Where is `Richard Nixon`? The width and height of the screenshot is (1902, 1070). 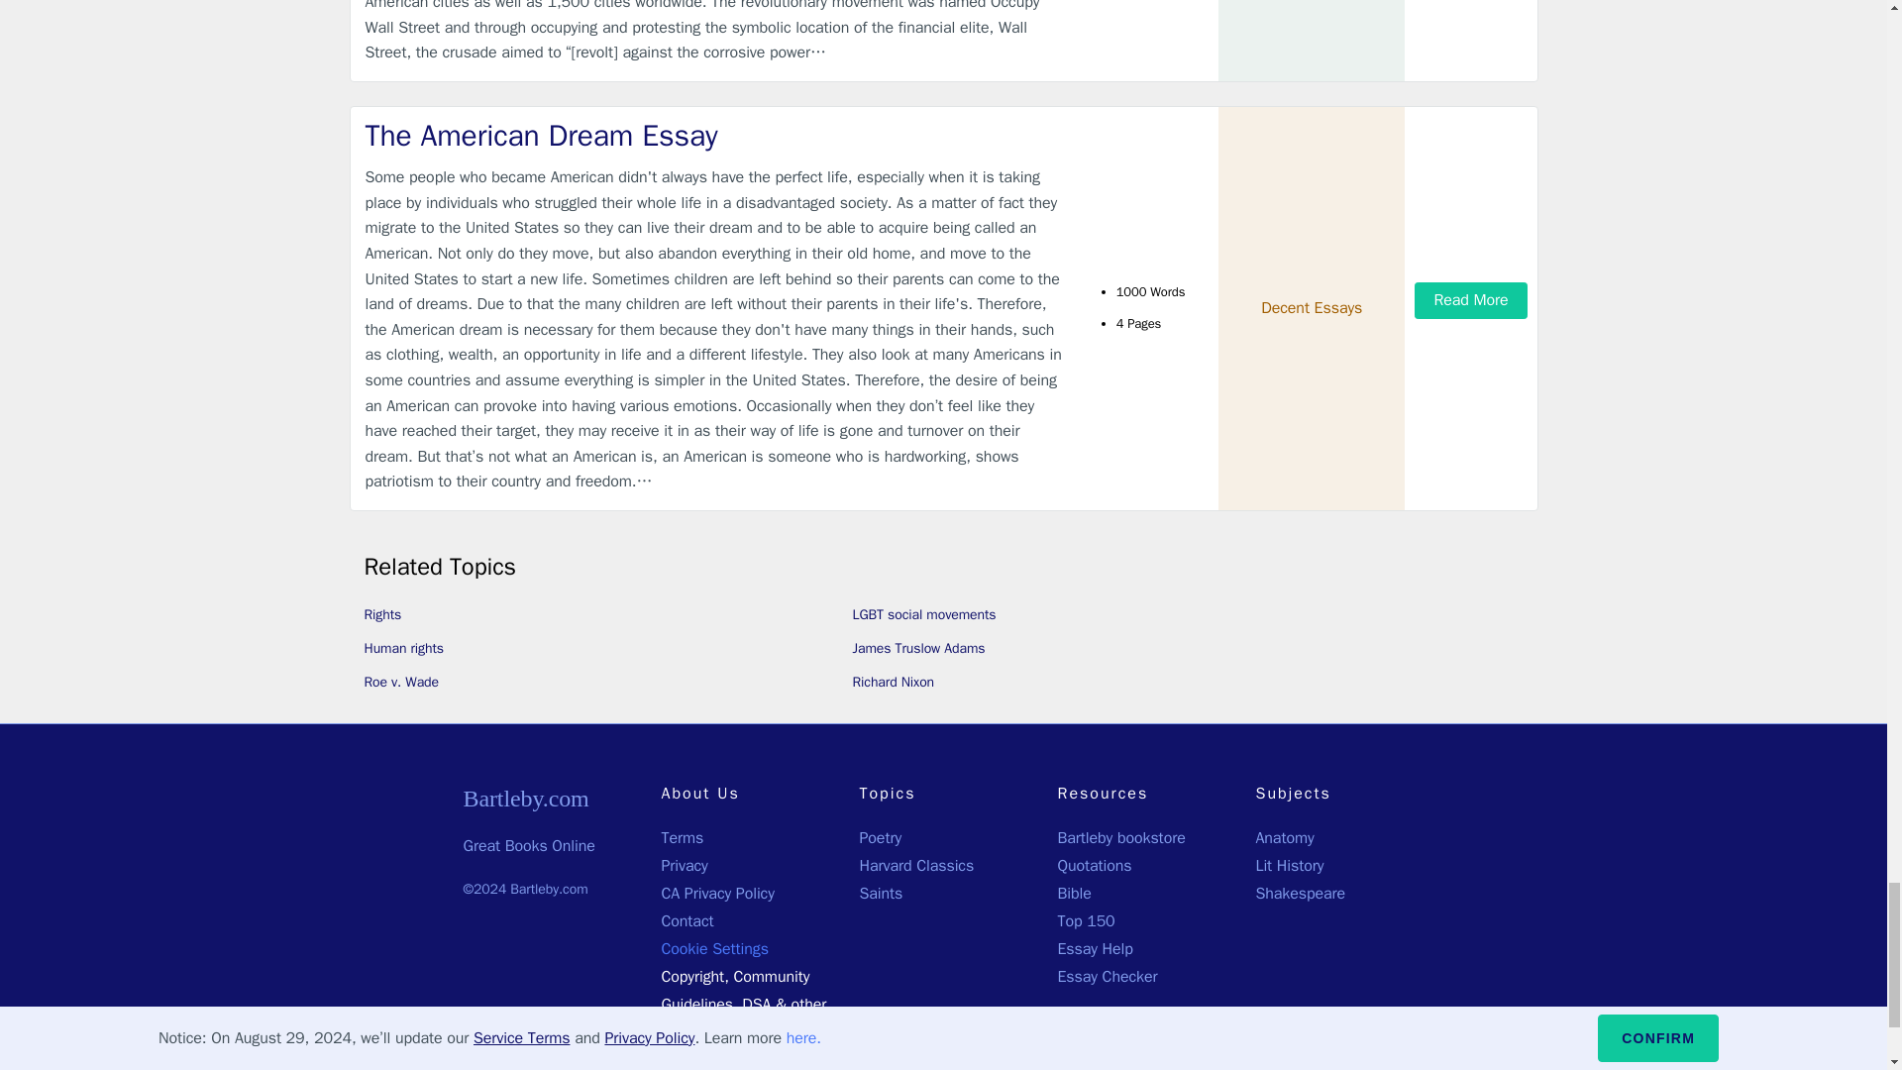 Richard Nixon is located at coordinates (893, 682).